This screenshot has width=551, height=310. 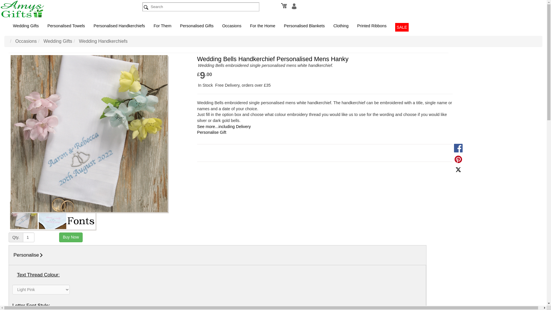 What do you see at coordinates (26, 26) in the screenshot?
I see `Wedding Gifts` at bounding box center [26, 26].